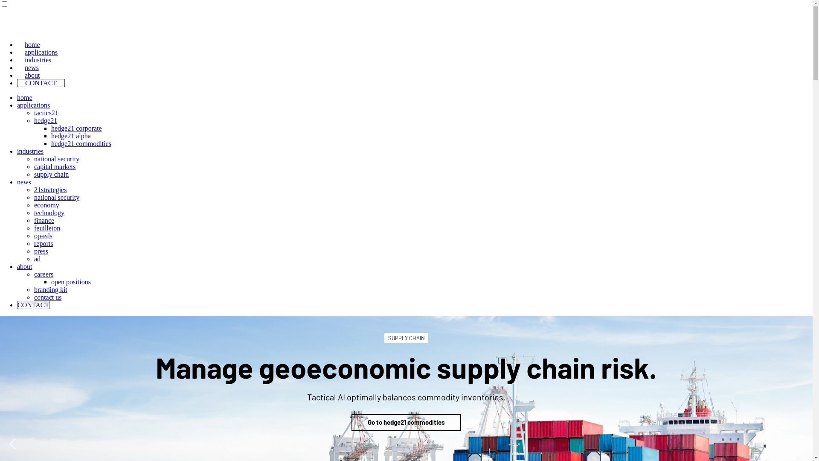  What do you see at coordinates (71, 136) in the screenshot?
I see `hedge21 alpha` at bounding box center [71, 136].